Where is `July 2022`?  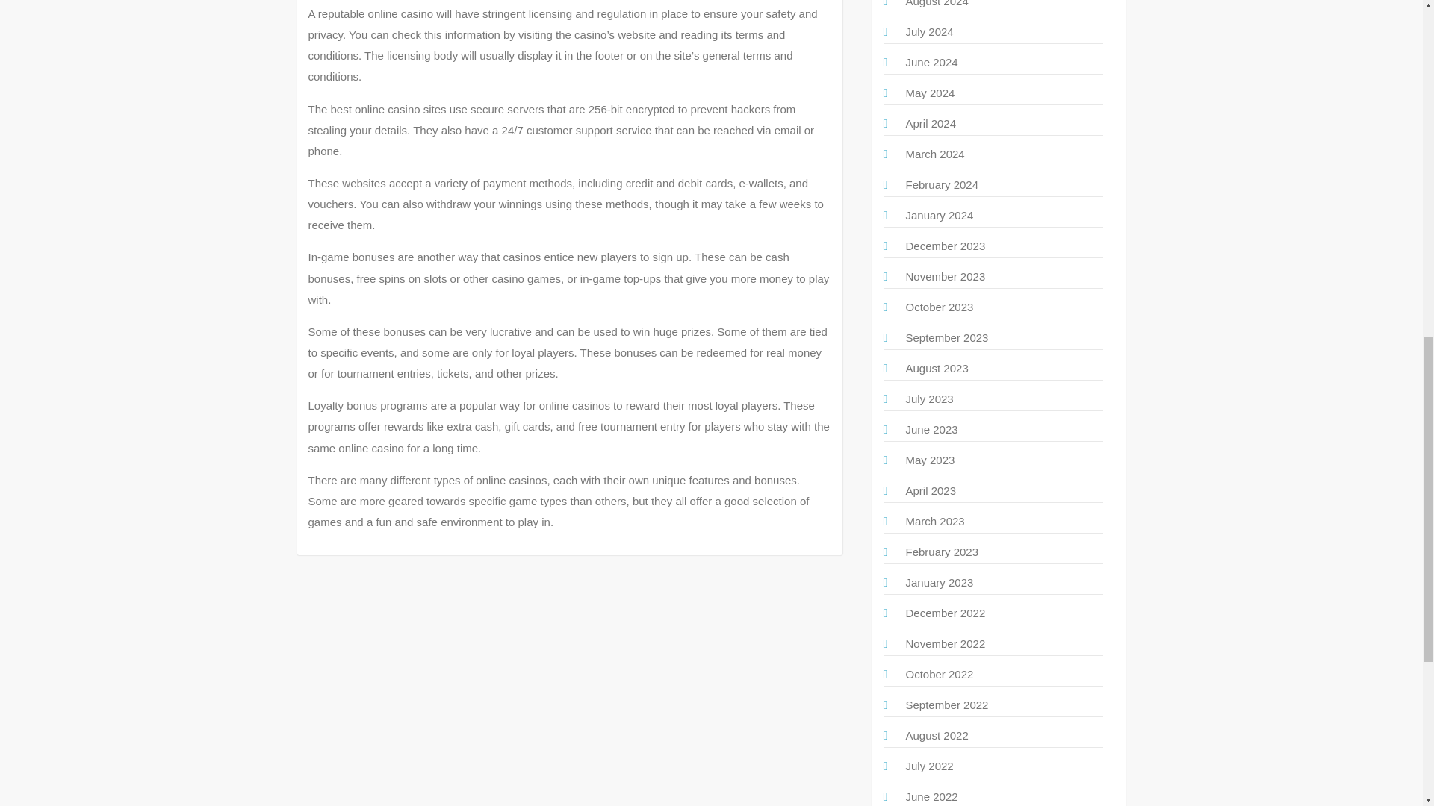 July 2022 is located at coordinates (929, 766).